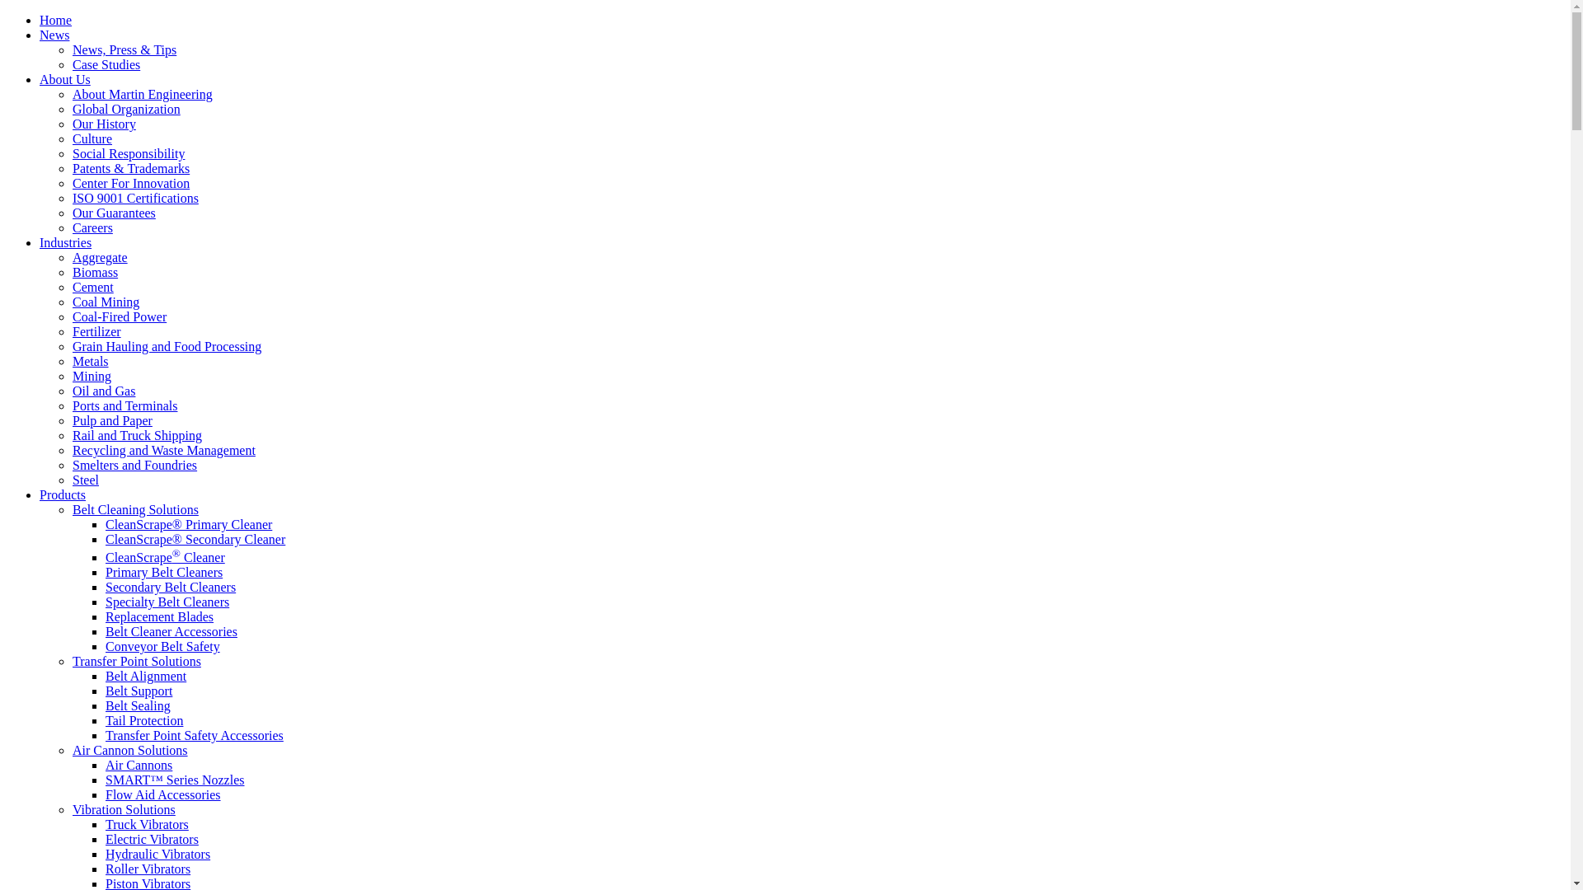 This screenshot has height=890, width=1583. What do you see at coordinates (164, 450) in the screenshot?
I see `Recycling and Waste Management` at bounding box center [164, 450].